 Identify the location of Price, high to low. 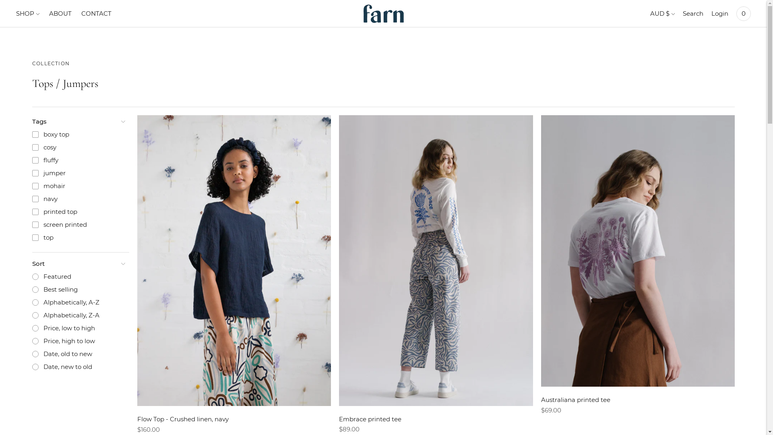
(78, 341).